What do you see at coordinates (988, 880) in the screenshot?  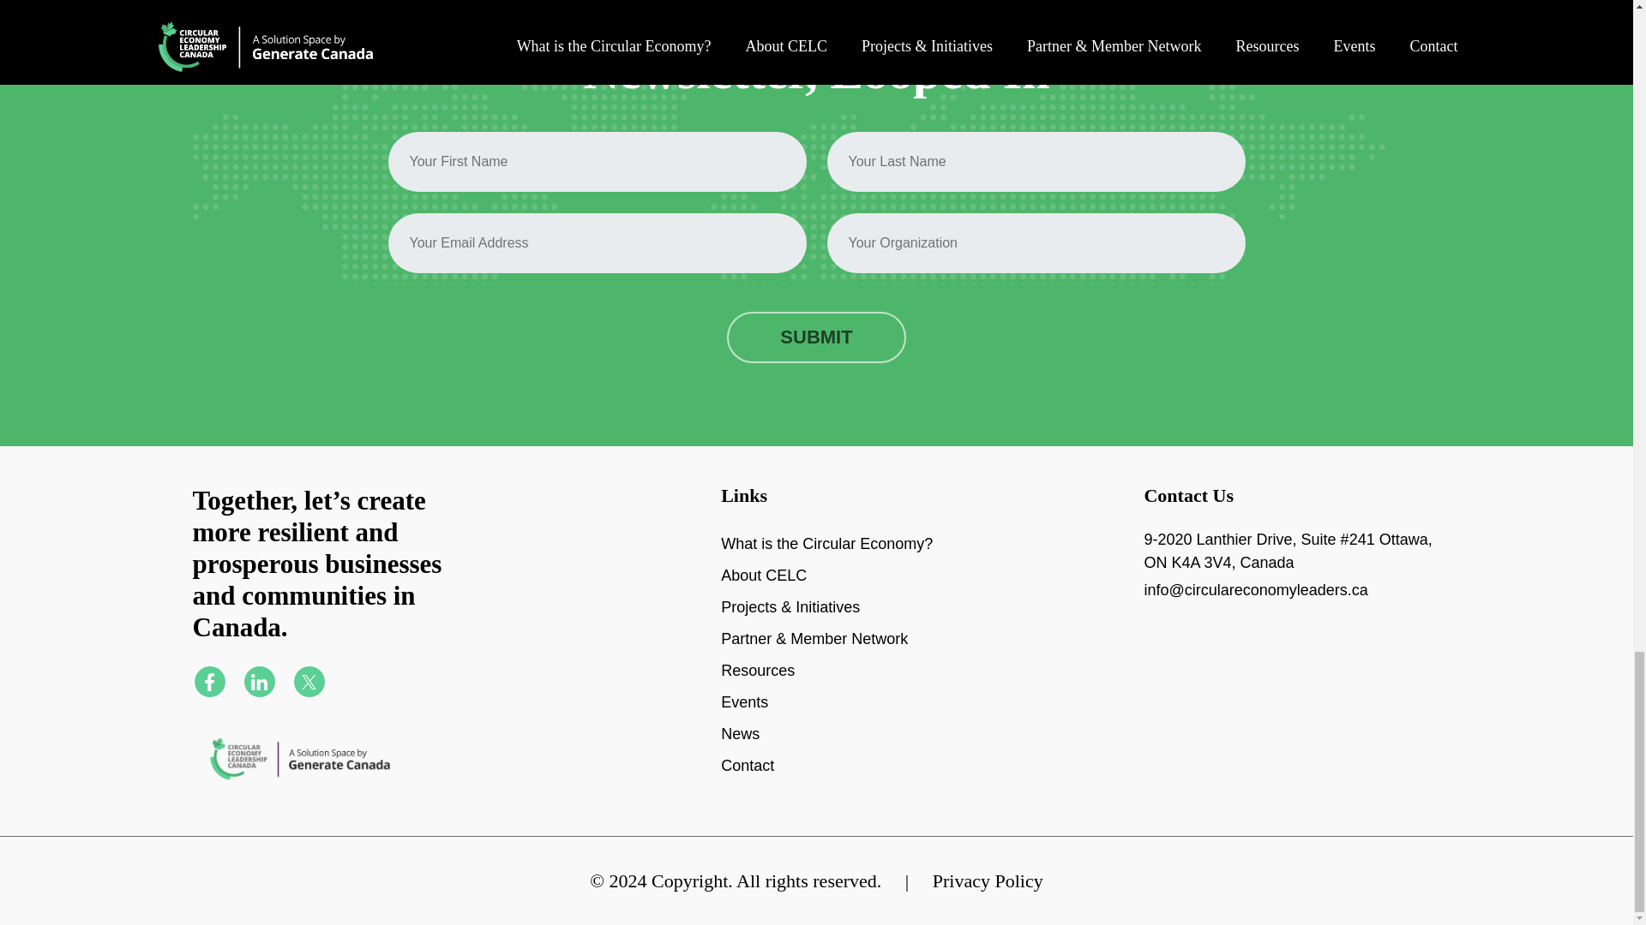 I see `Privacy Policy` at bounding box center [988, 880].